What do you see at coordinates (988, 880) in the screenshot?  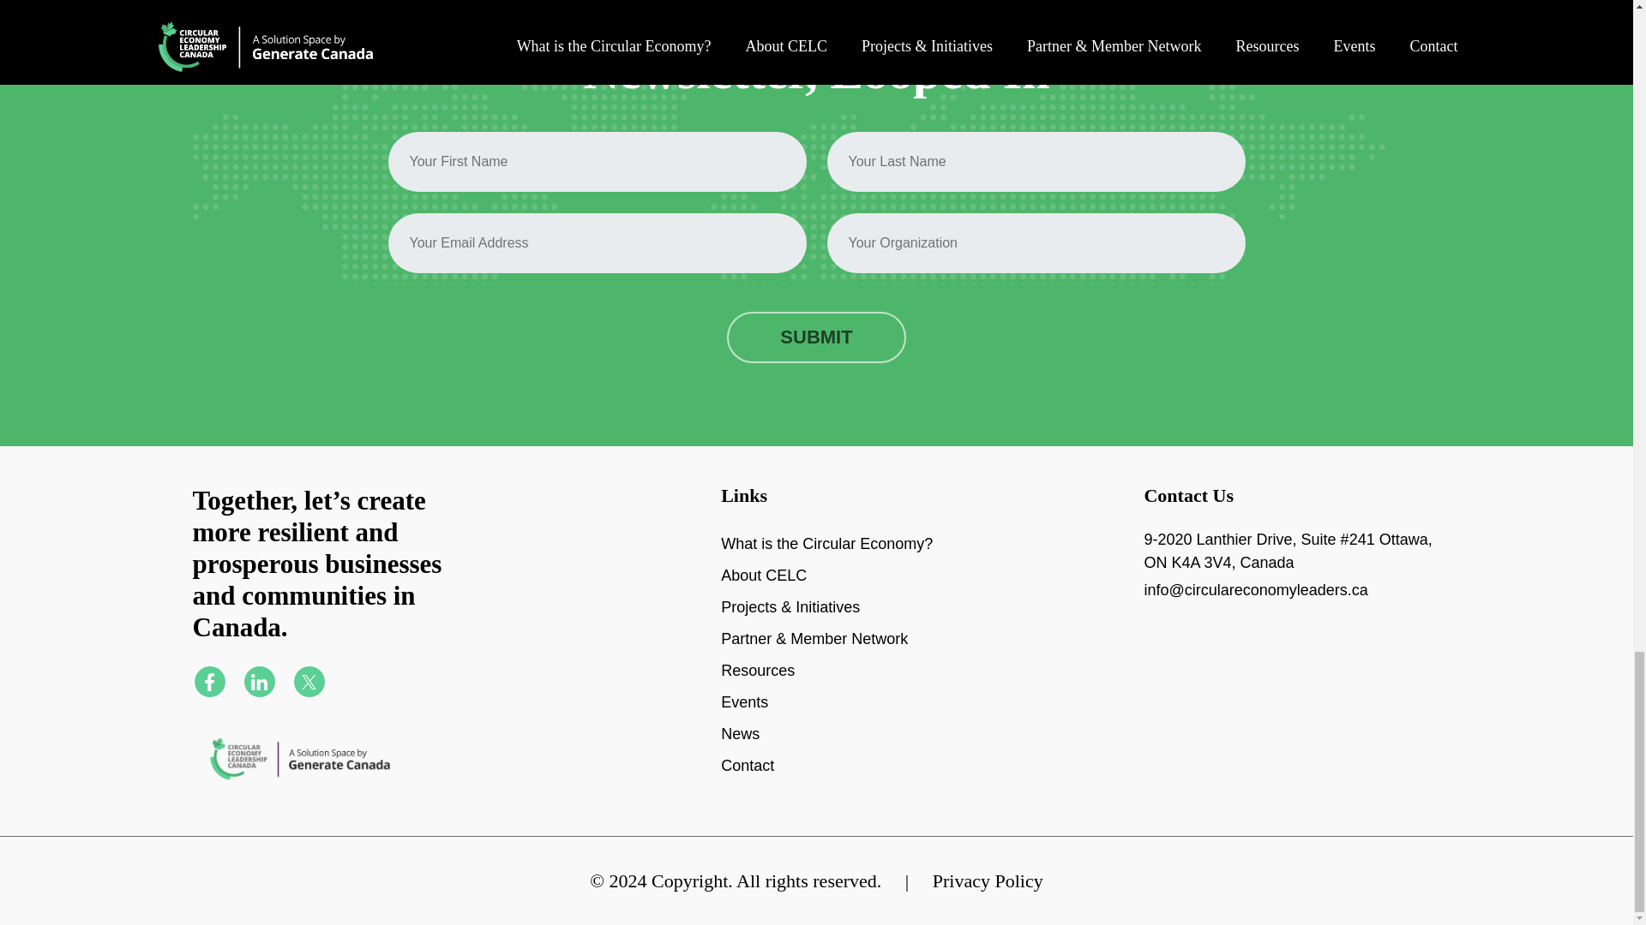 I see `Privacy Policy` at bounding box center [988, 880].